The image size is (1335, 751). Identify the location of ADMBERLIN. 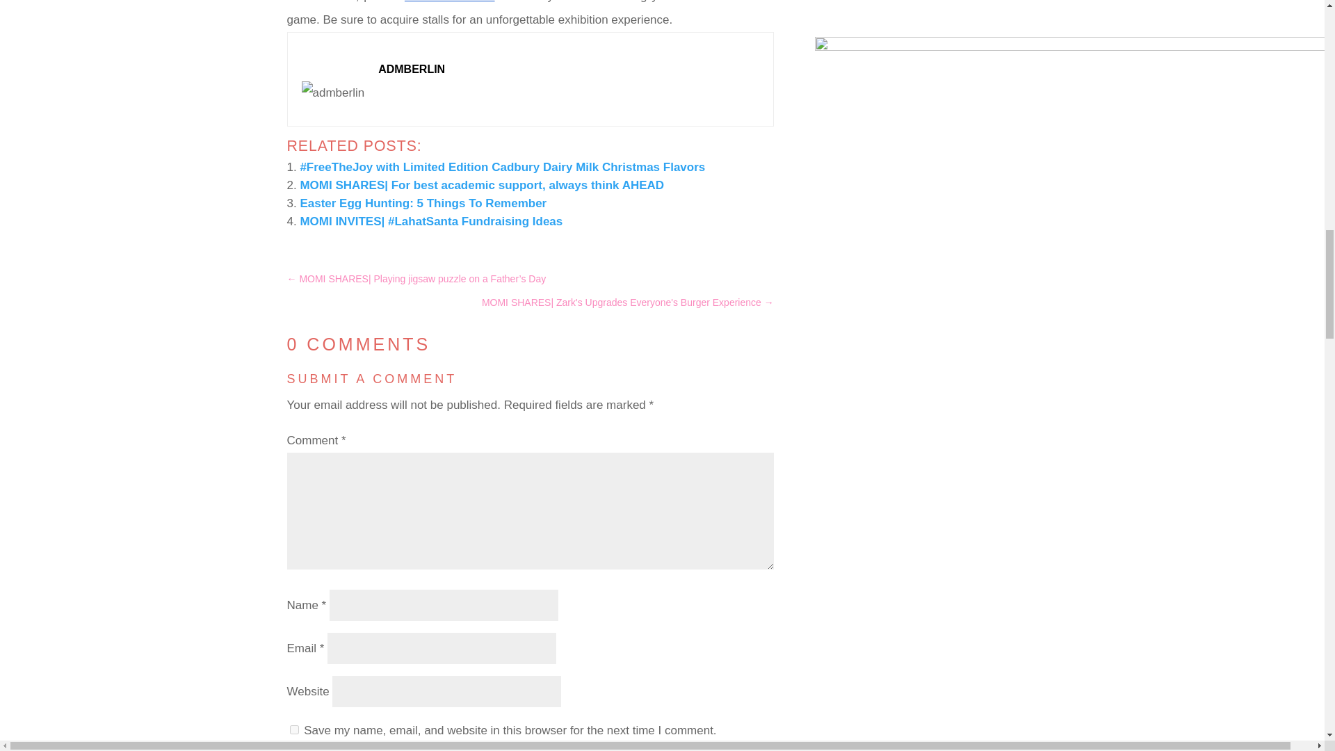
(411, 68).